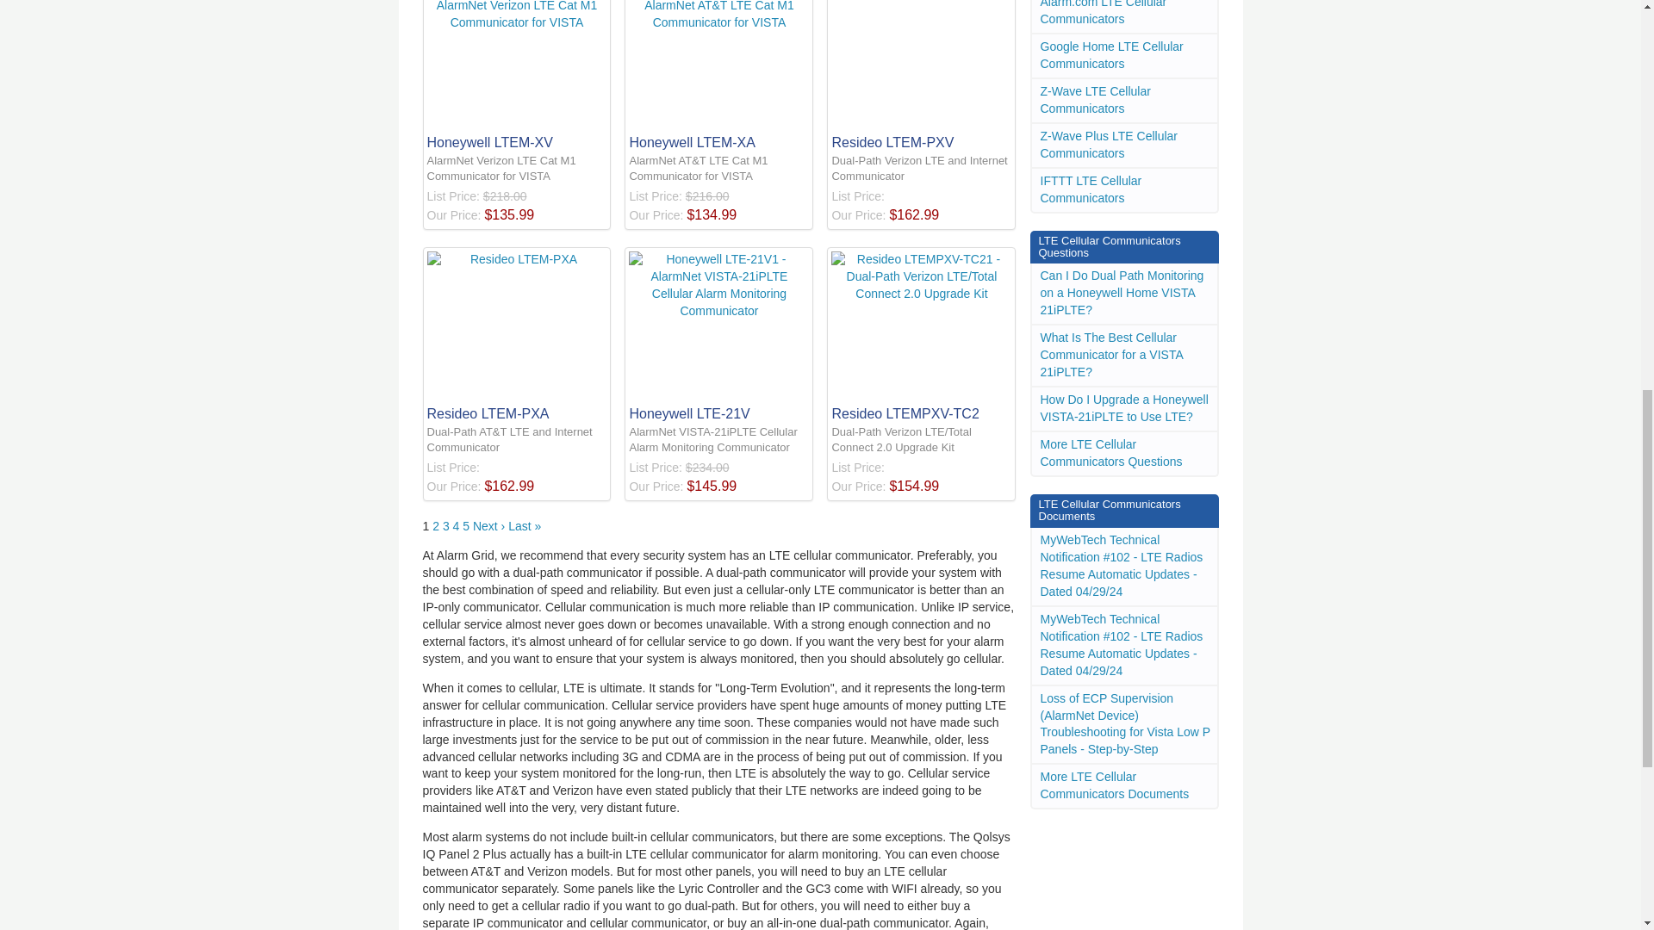  Describe the element at coordinates (921, 338) in the screenshot. I see `Resideo LTEMPXV-TC2` at that location.